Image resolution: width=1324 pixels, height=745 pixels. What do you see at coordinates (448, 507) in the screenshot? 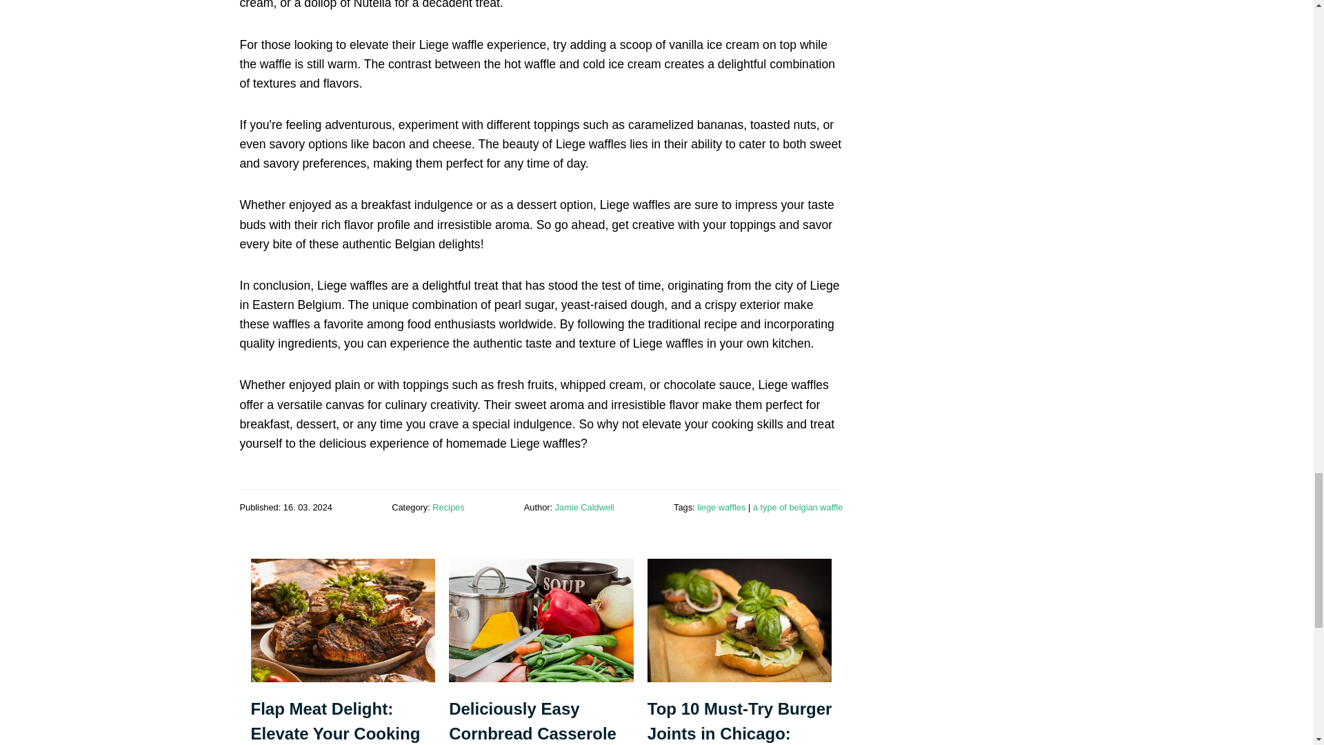
I see `Recipes` at bounding box center [448, 507].